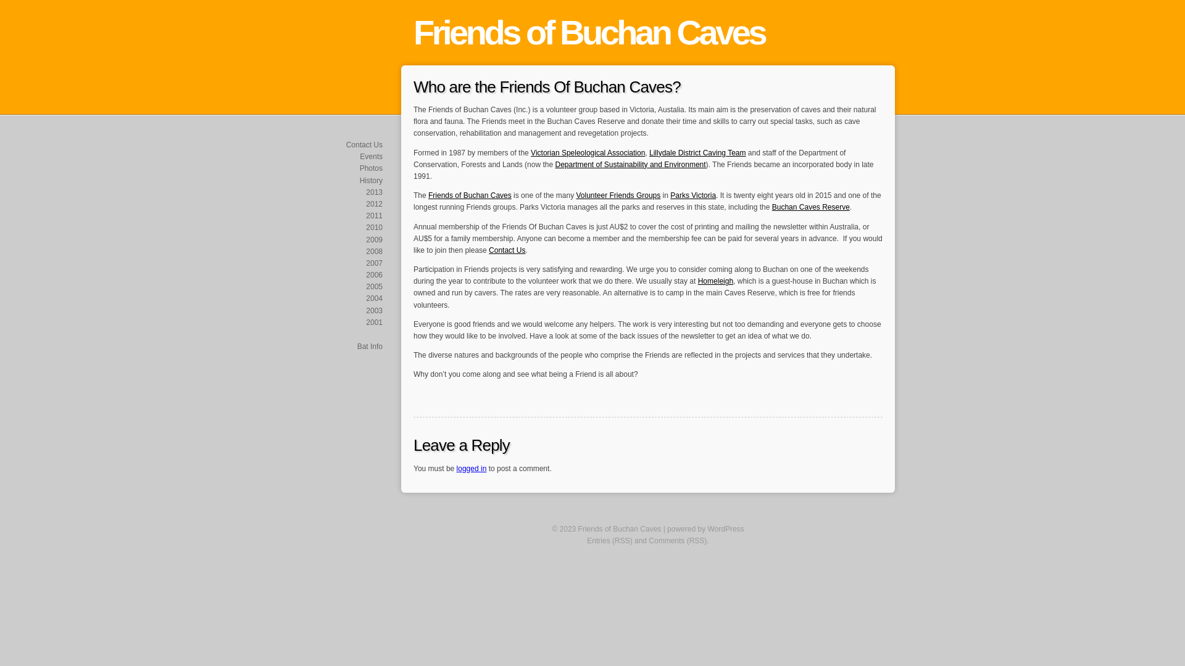  Describe the element at coordinates (618, 195) in the screenshot. I see `Volunteer Friends Groups` at that location.